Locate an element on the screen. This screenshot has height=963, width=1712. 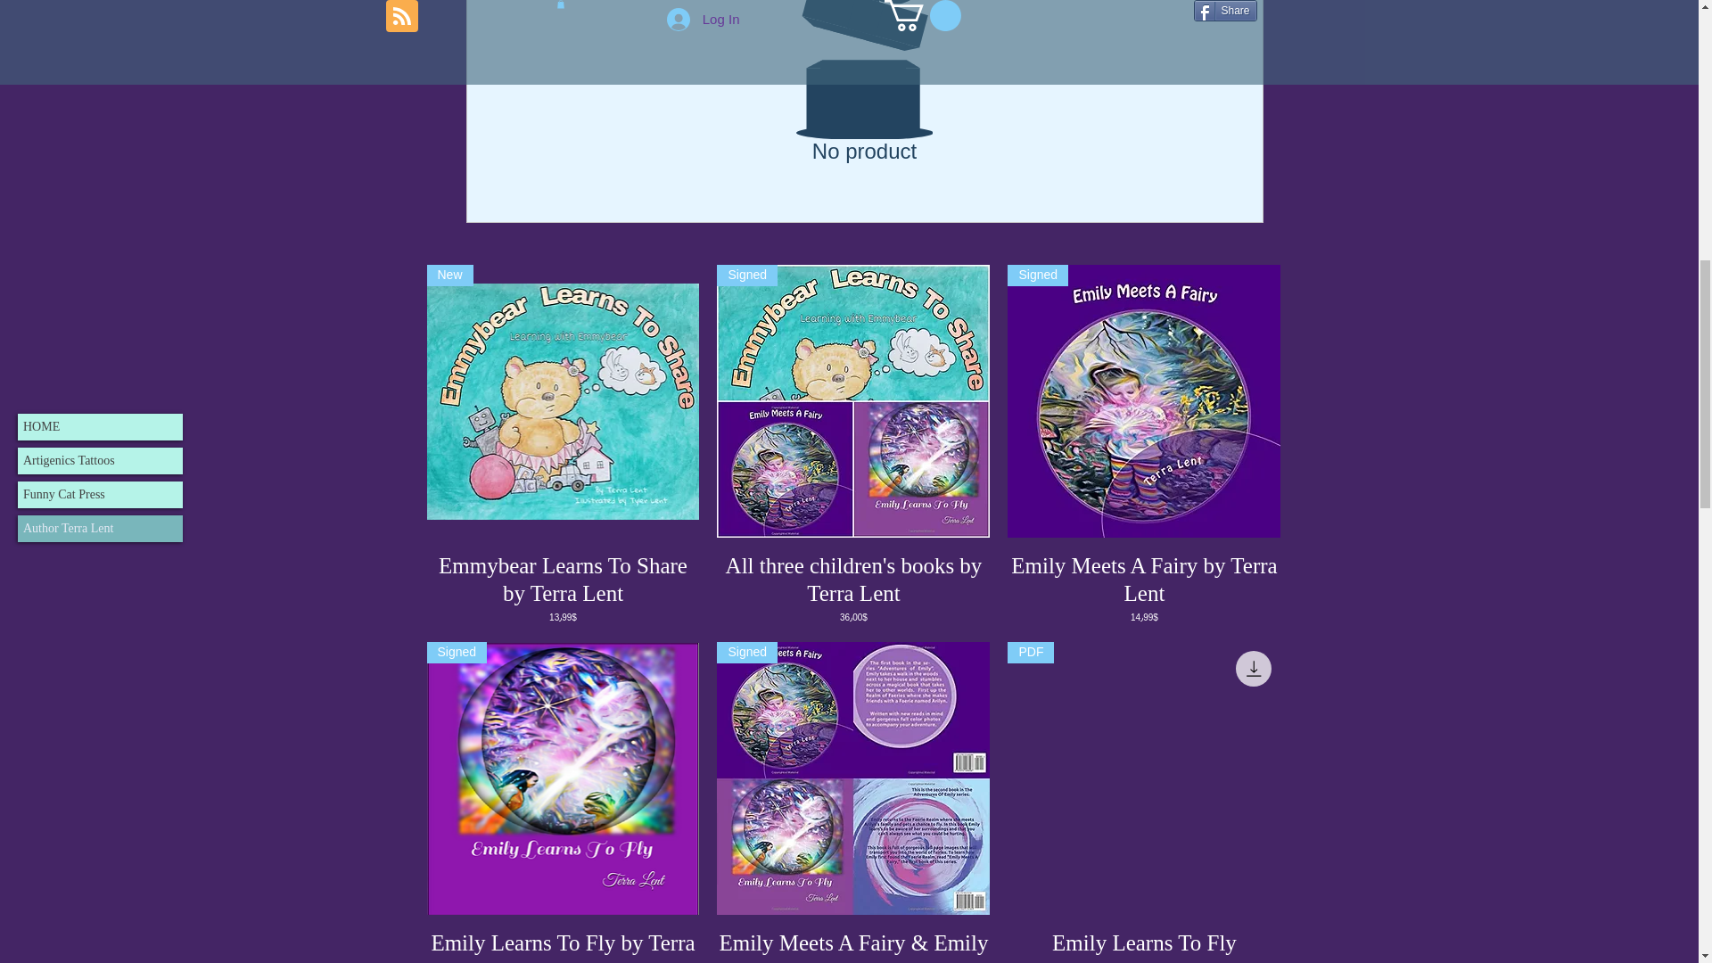
New is located at coordinates (562, 401).